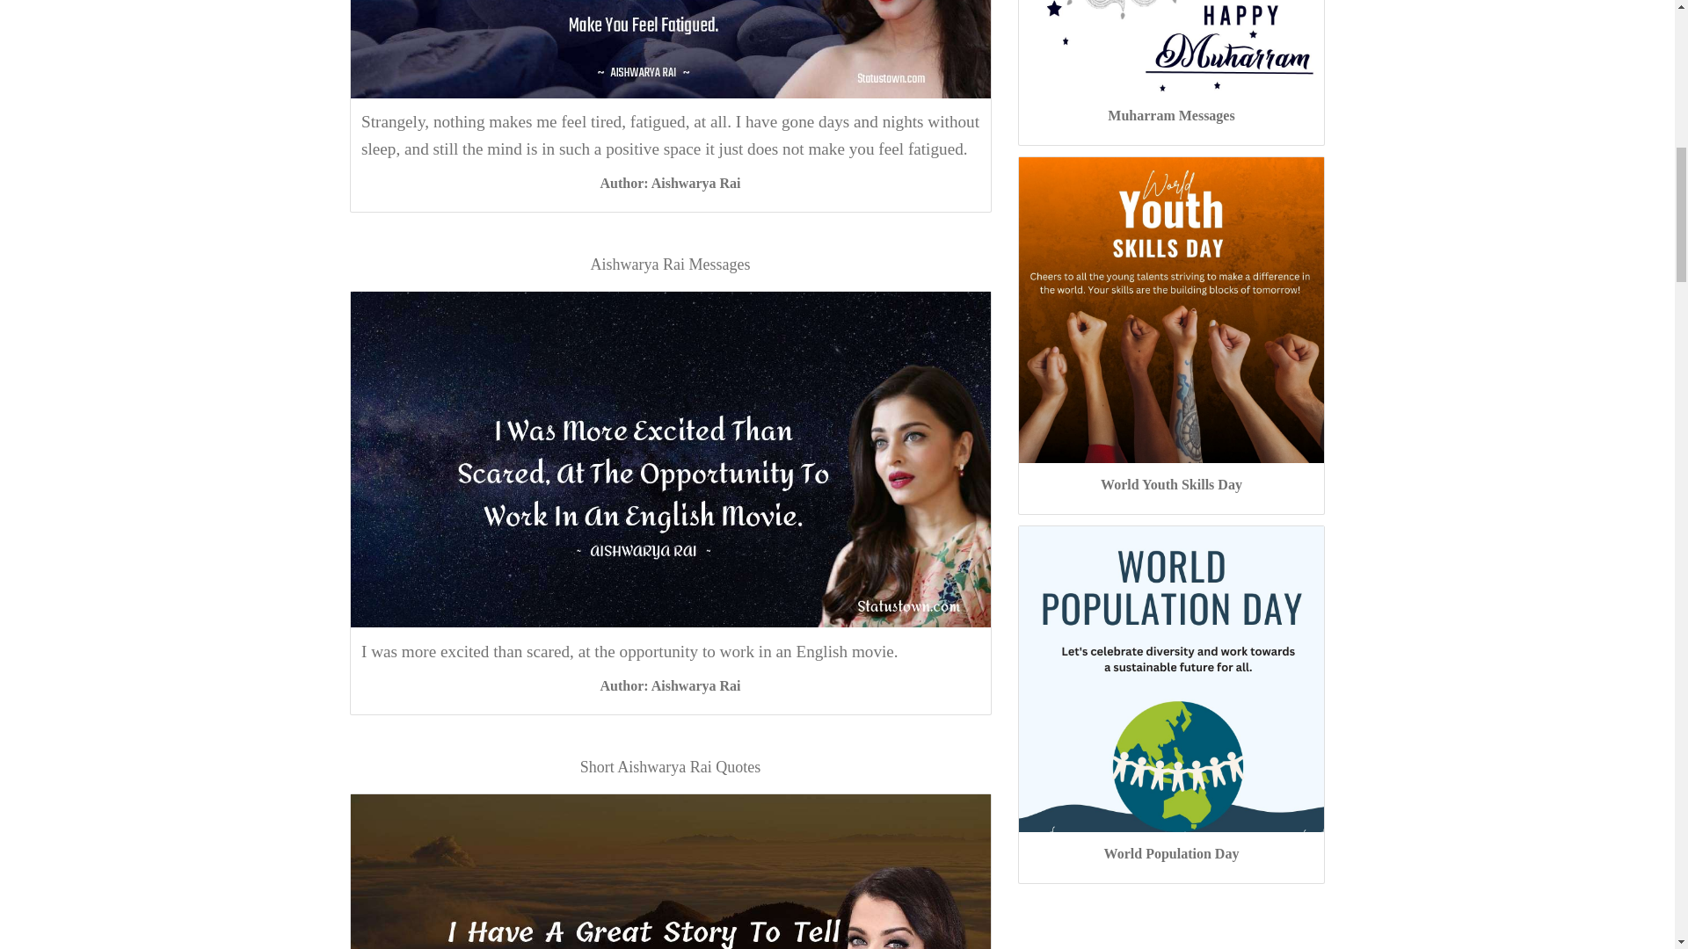 This screenshot has height=949, width=1688. What do you see at coordinates (1171, 485) in the screenshot?
I see `World Youth Skills Day` at bounding box center [1171, 485].